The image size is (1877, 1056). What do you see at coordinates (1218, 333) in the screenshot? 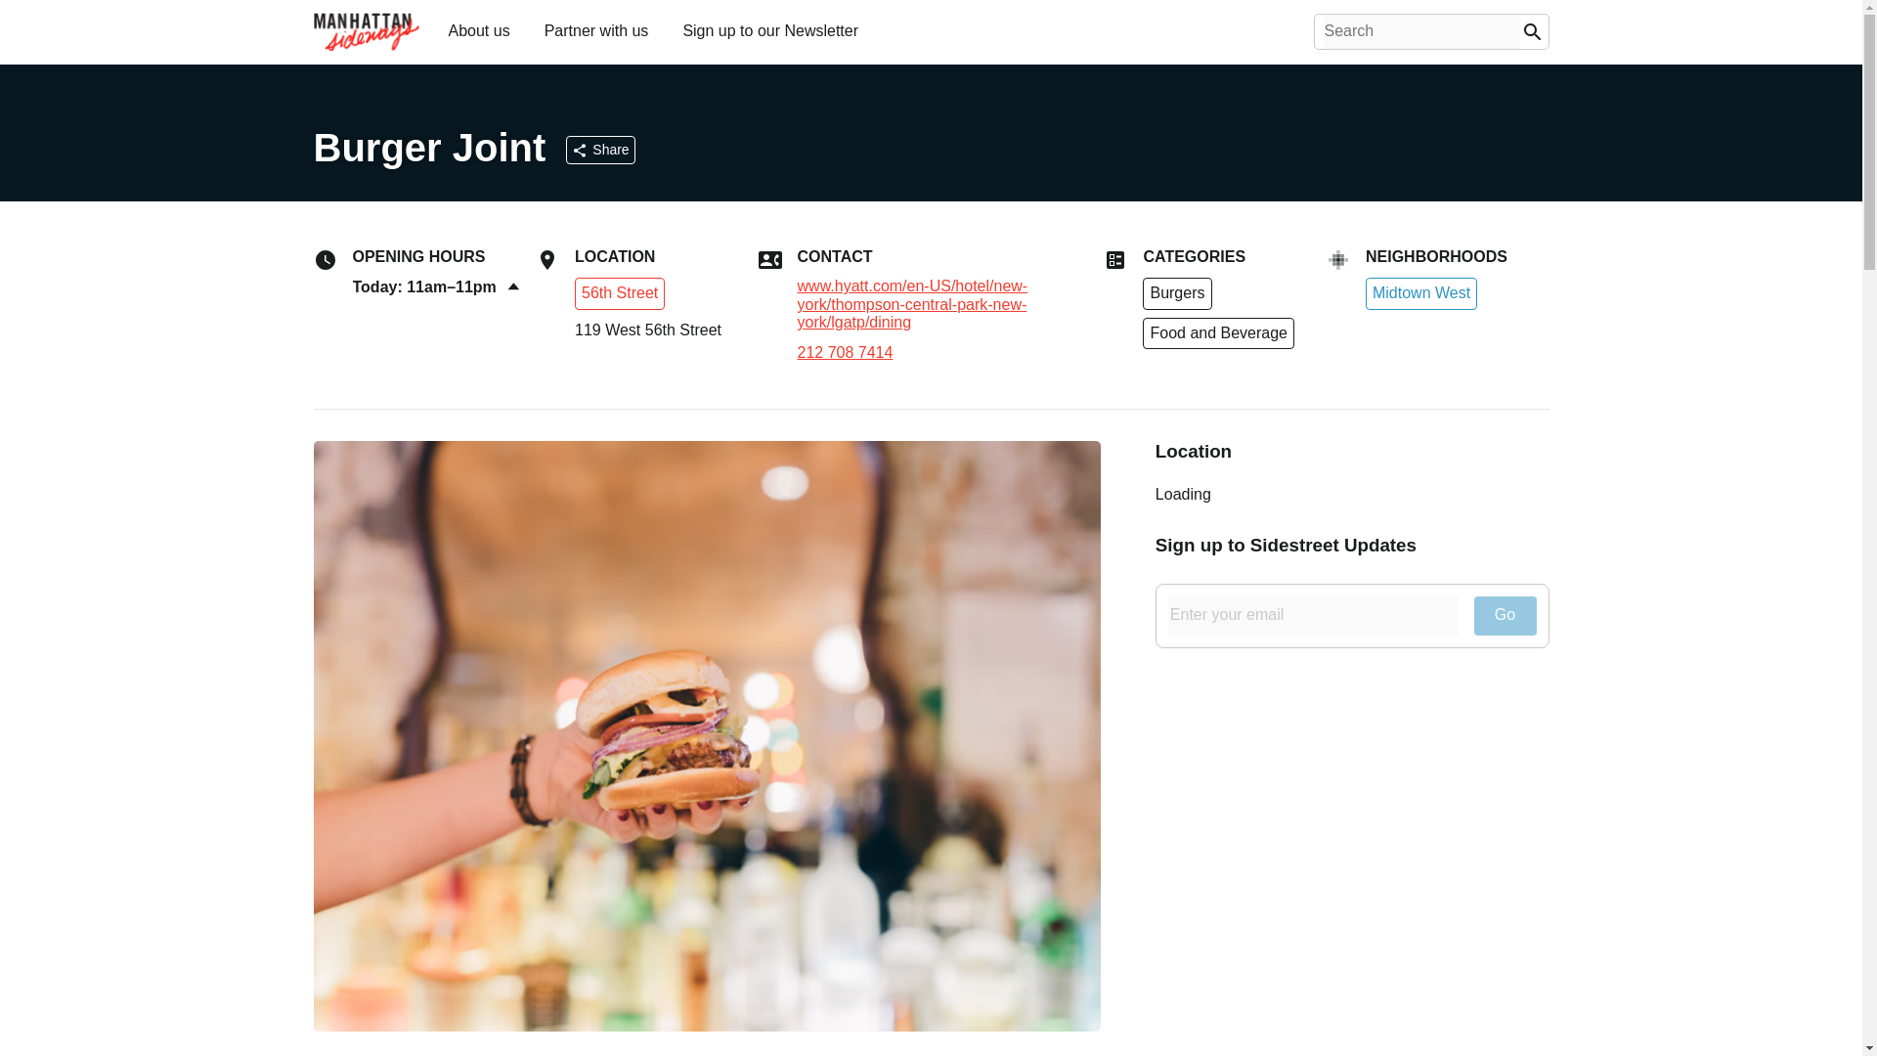
I see `Food and Beverage` at bounding box center [1218, 333].